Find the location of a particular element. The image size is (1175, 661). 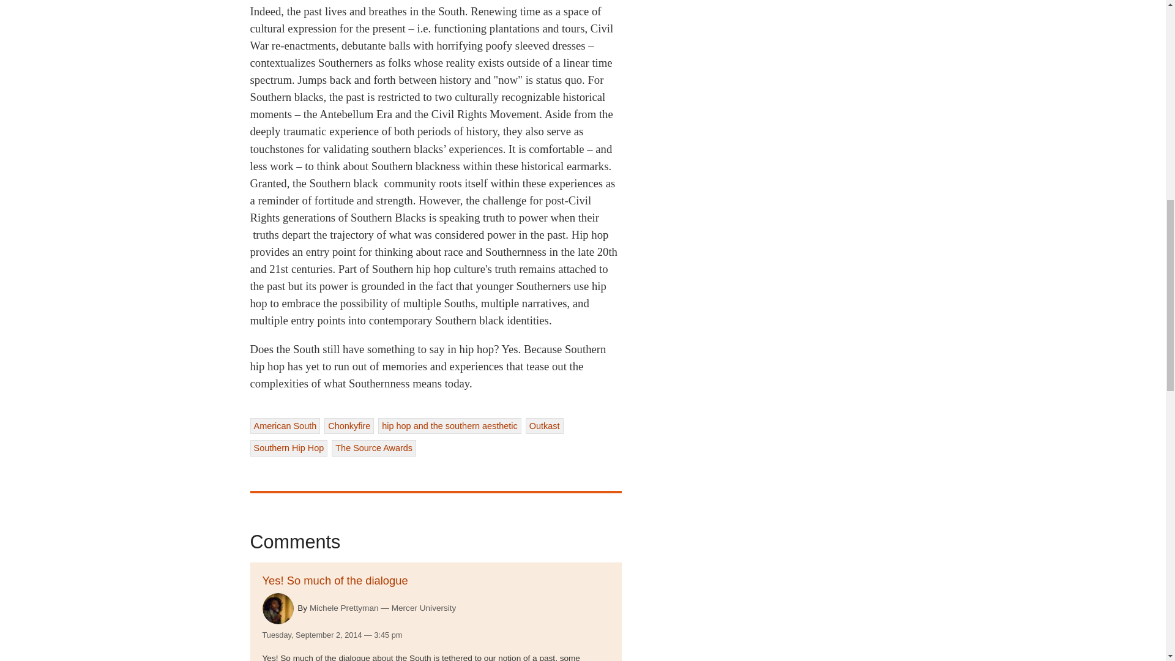

Outkast is located at coordinates (545, 425).